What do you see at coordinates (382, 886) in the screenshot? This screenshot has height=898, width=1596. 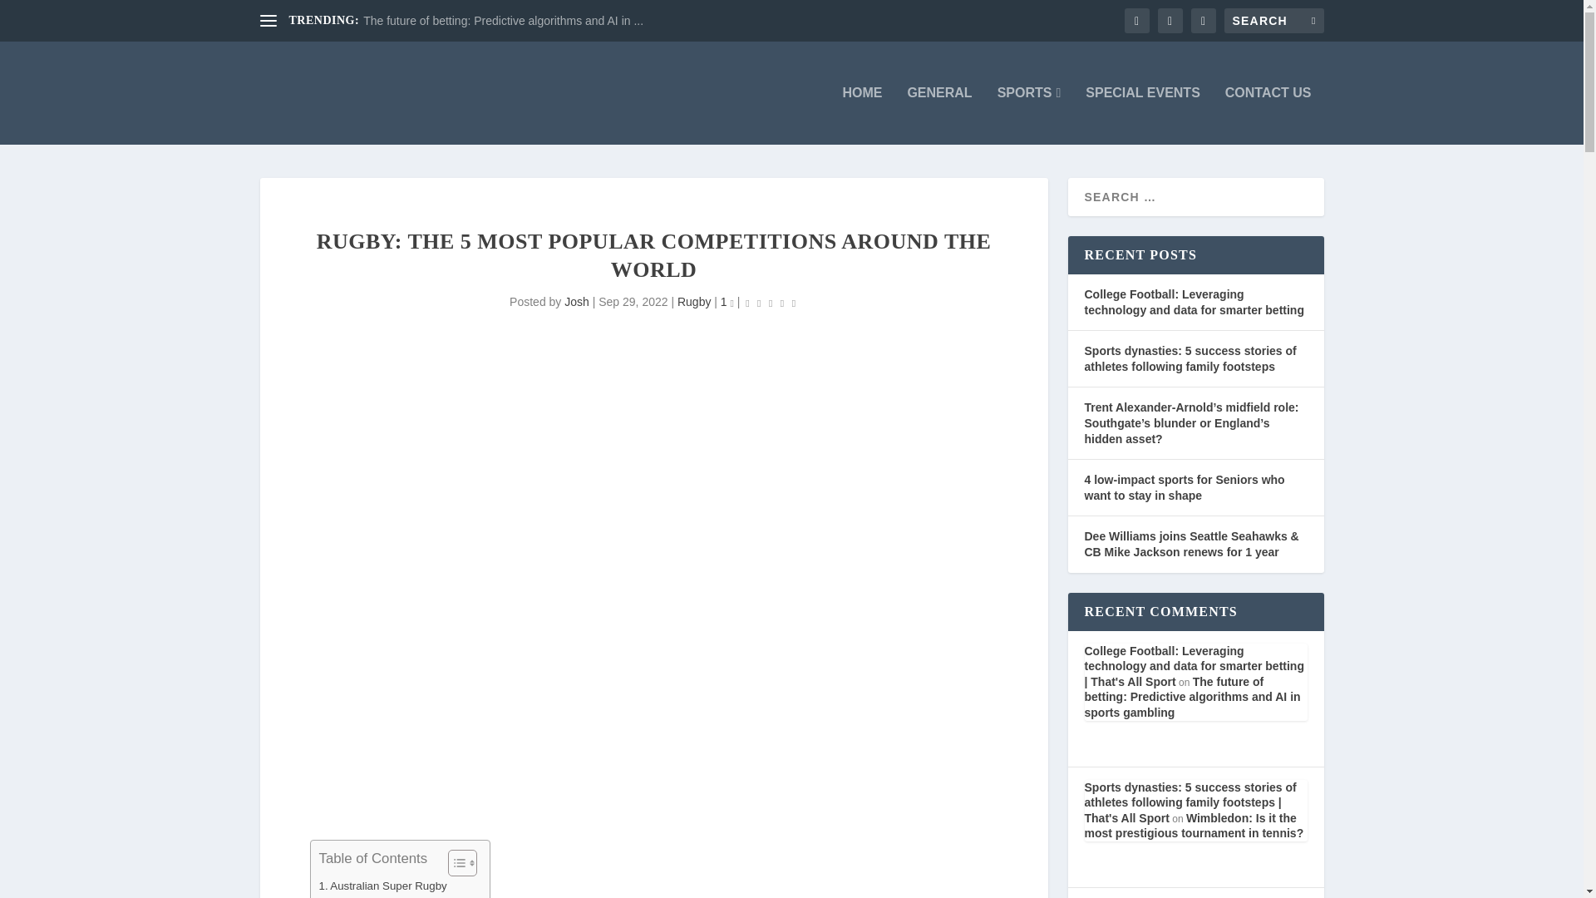 I see `Australian Super Rugby` at bounding box center [382, 886].